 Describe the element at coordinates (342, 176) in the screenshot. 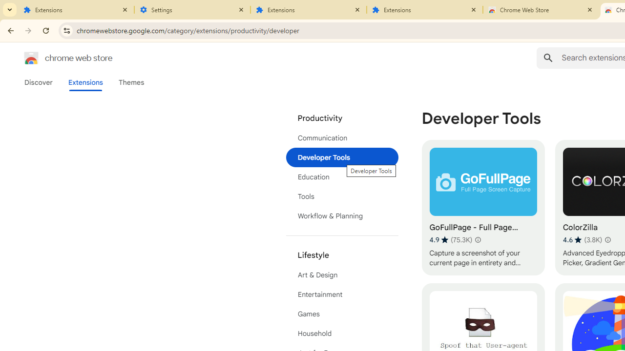

I see `Education` at that location.